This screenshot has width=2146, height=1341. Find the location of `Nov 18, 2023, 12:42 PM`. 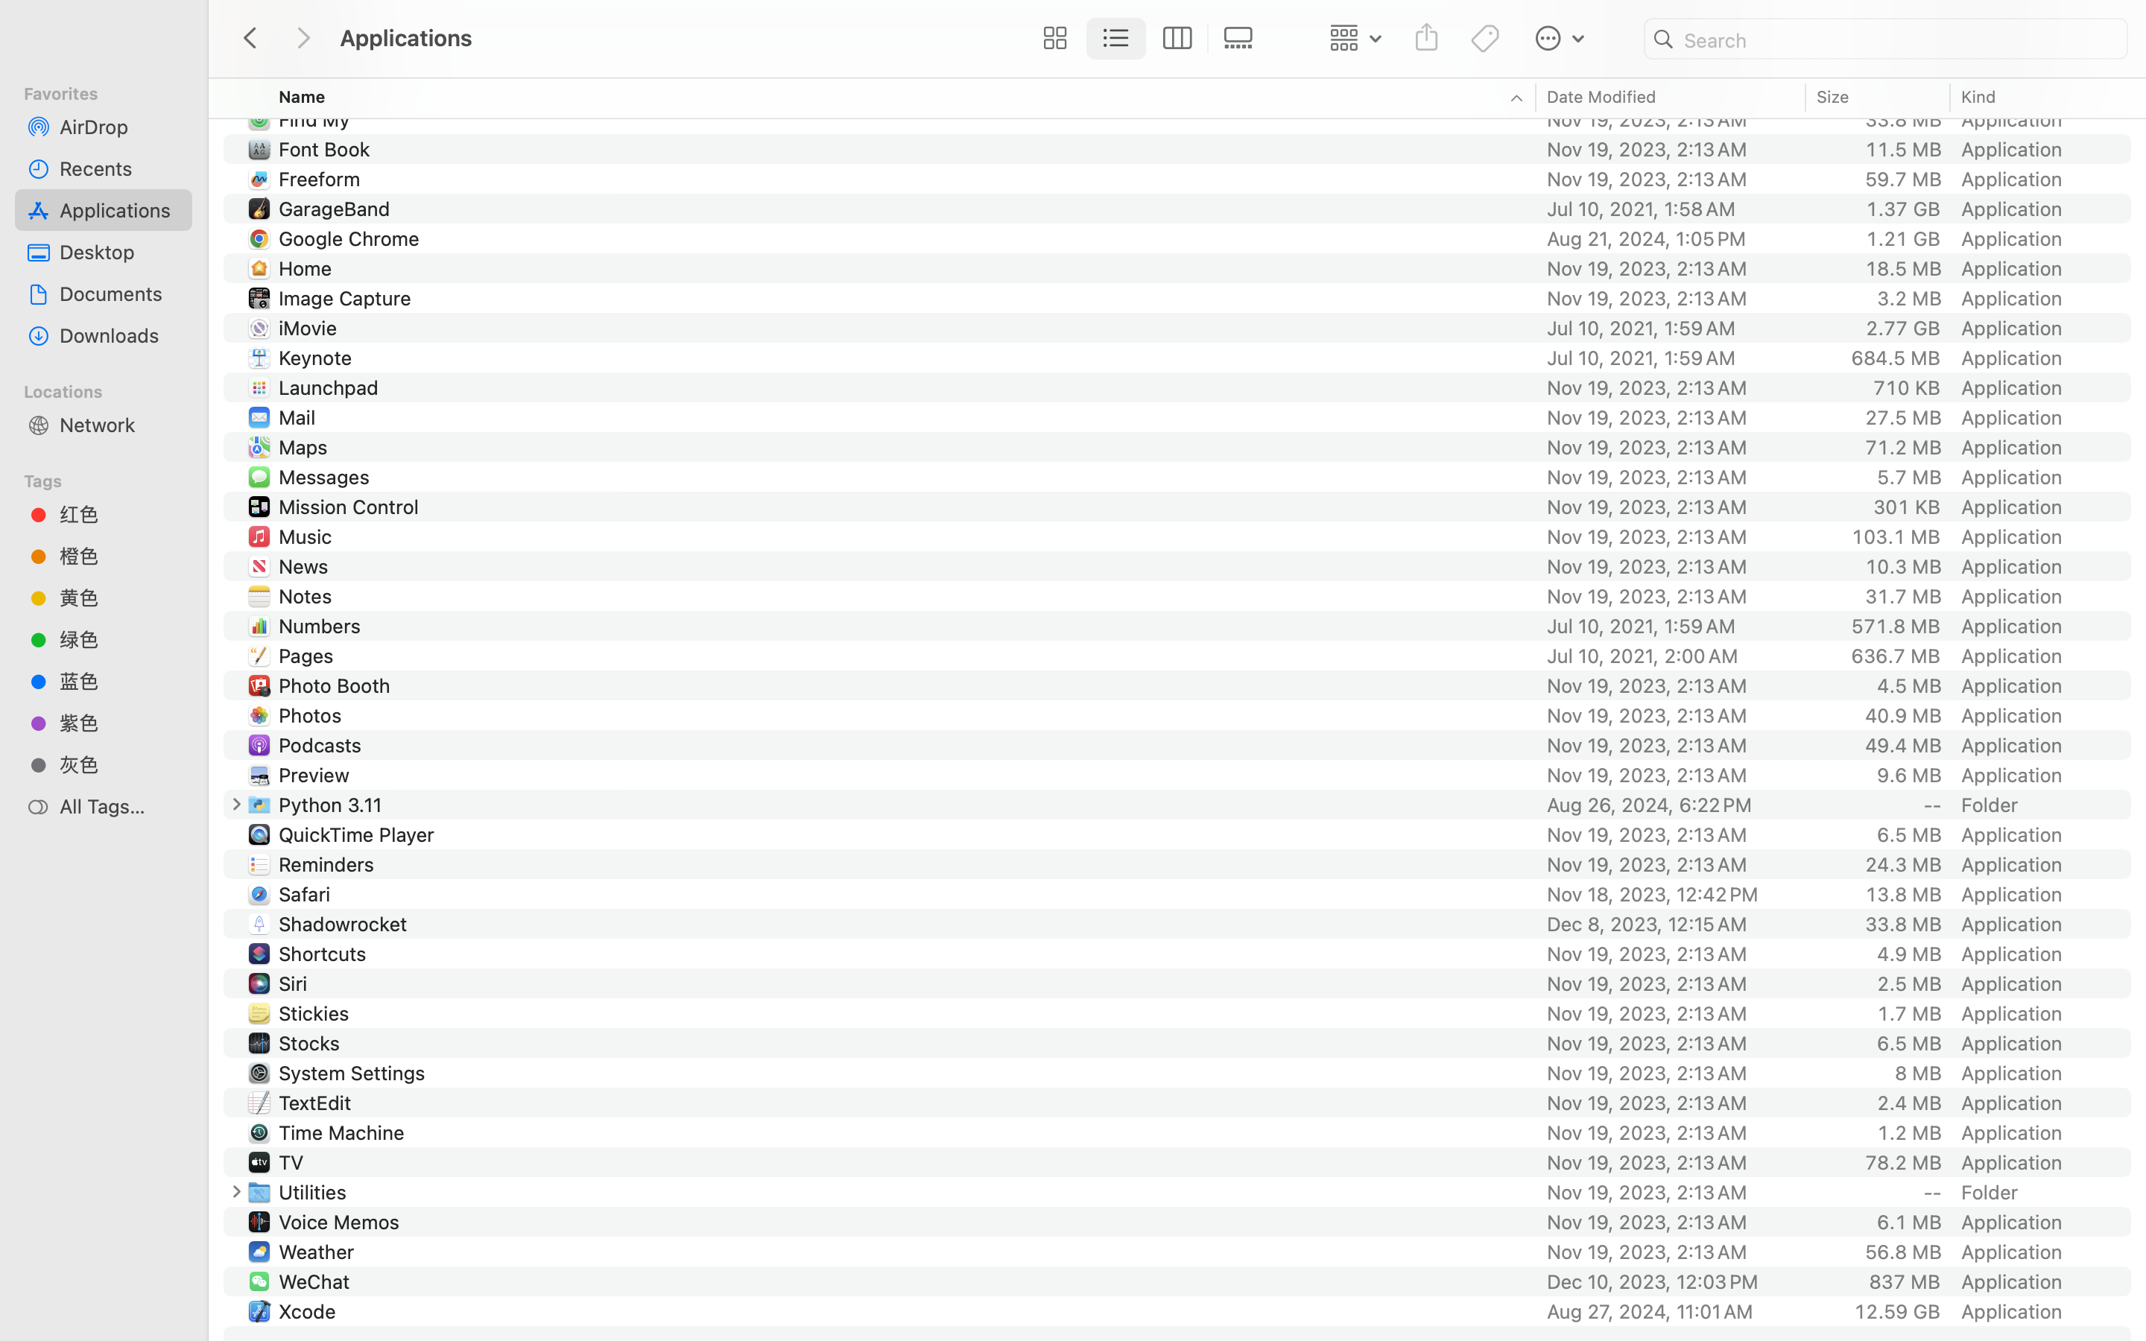

Nov 18, 2023, 12:42 PM is located at coordinates (1671, 894).